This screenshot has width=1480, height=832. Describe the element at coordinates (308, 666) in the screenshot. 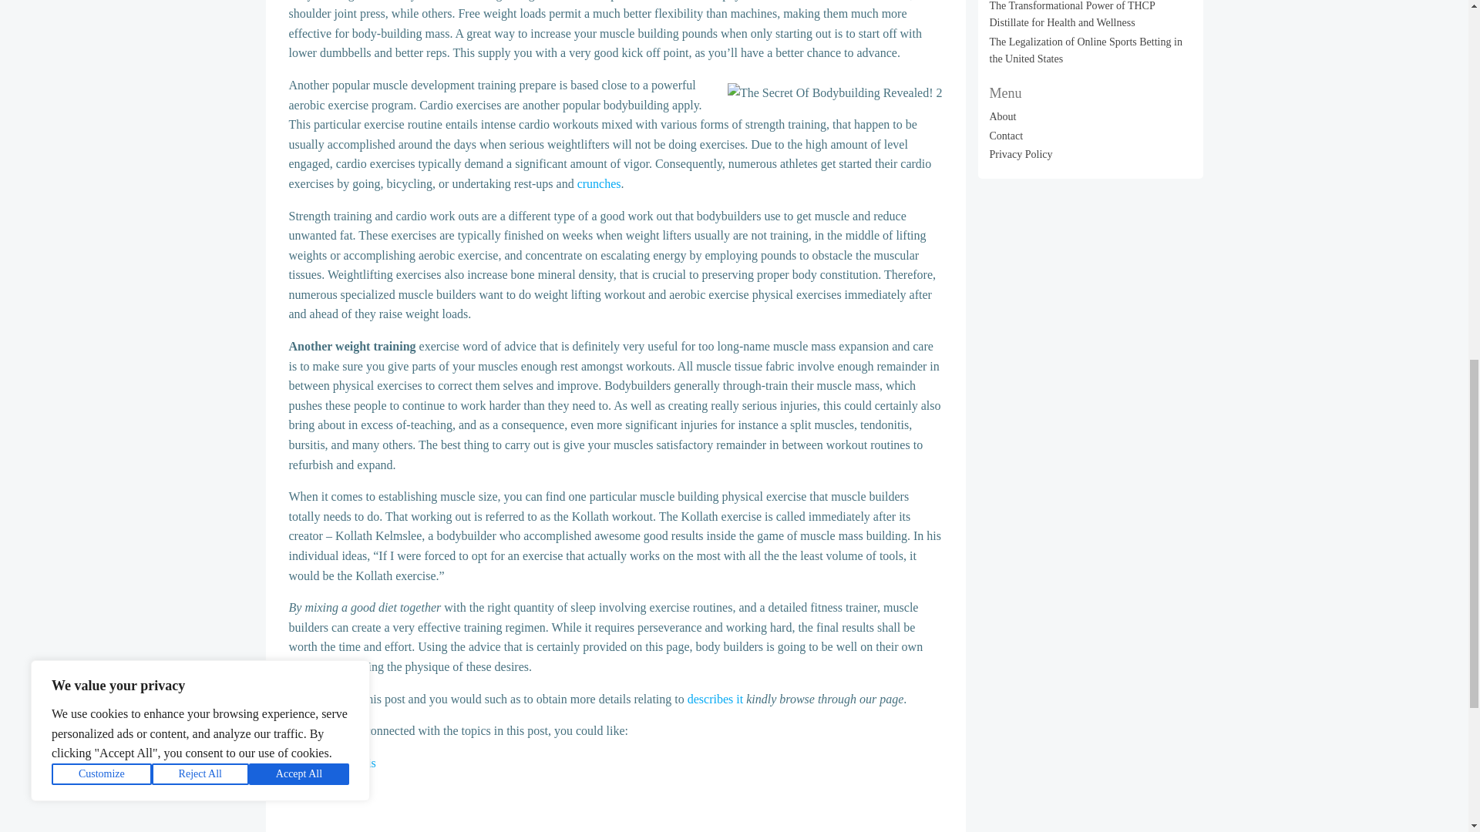

I see `solution` at that location.